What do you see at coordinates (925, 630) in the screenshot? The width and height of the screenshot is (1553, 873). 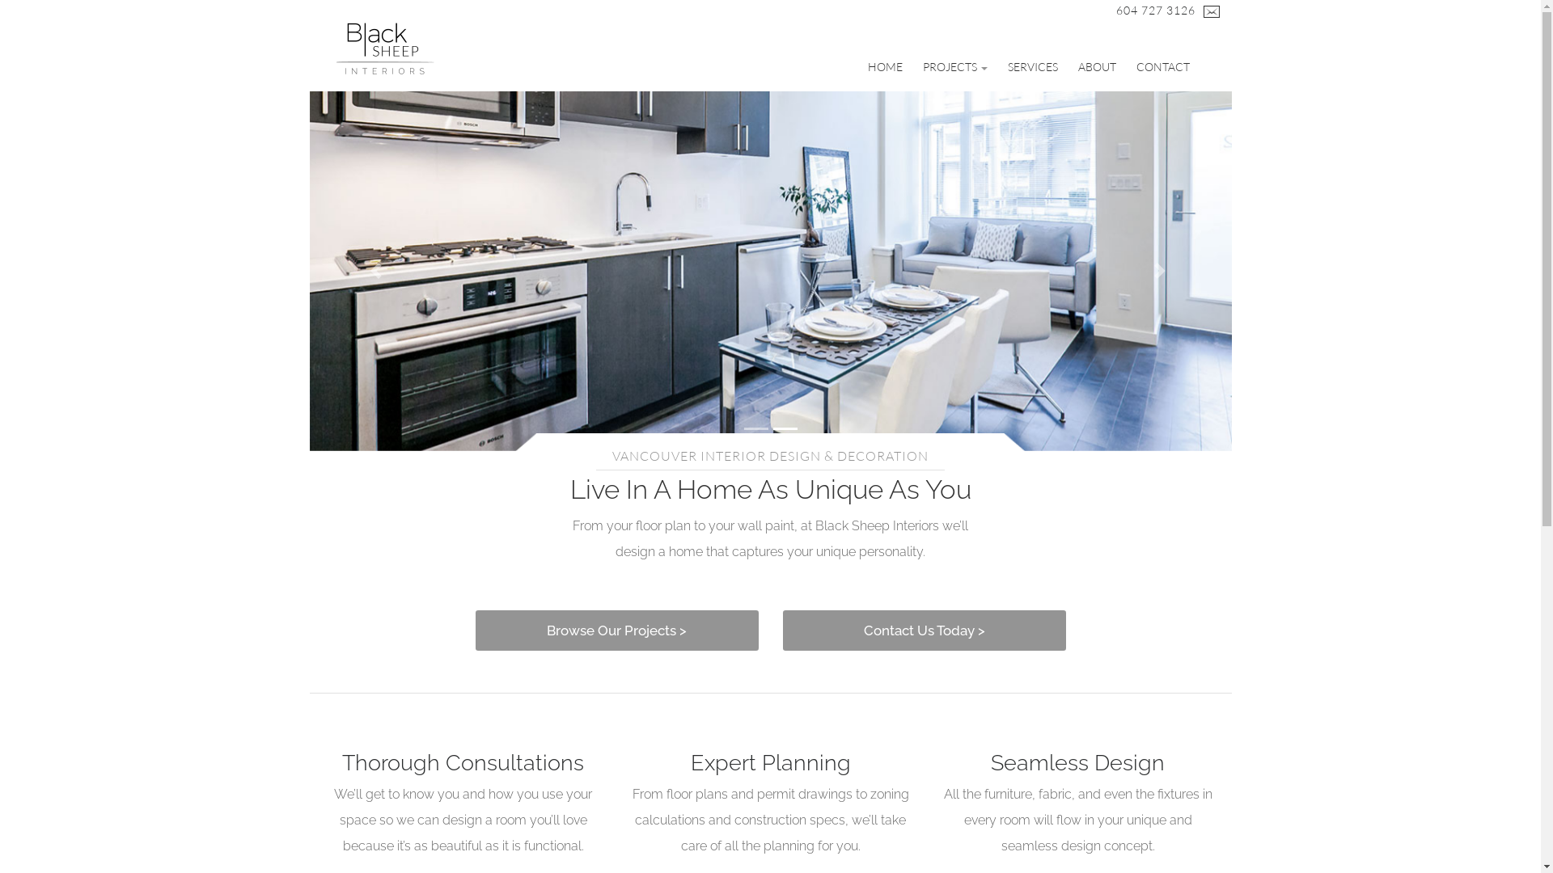 I see `Contact Us Today >` at bounding box center [925, 630].